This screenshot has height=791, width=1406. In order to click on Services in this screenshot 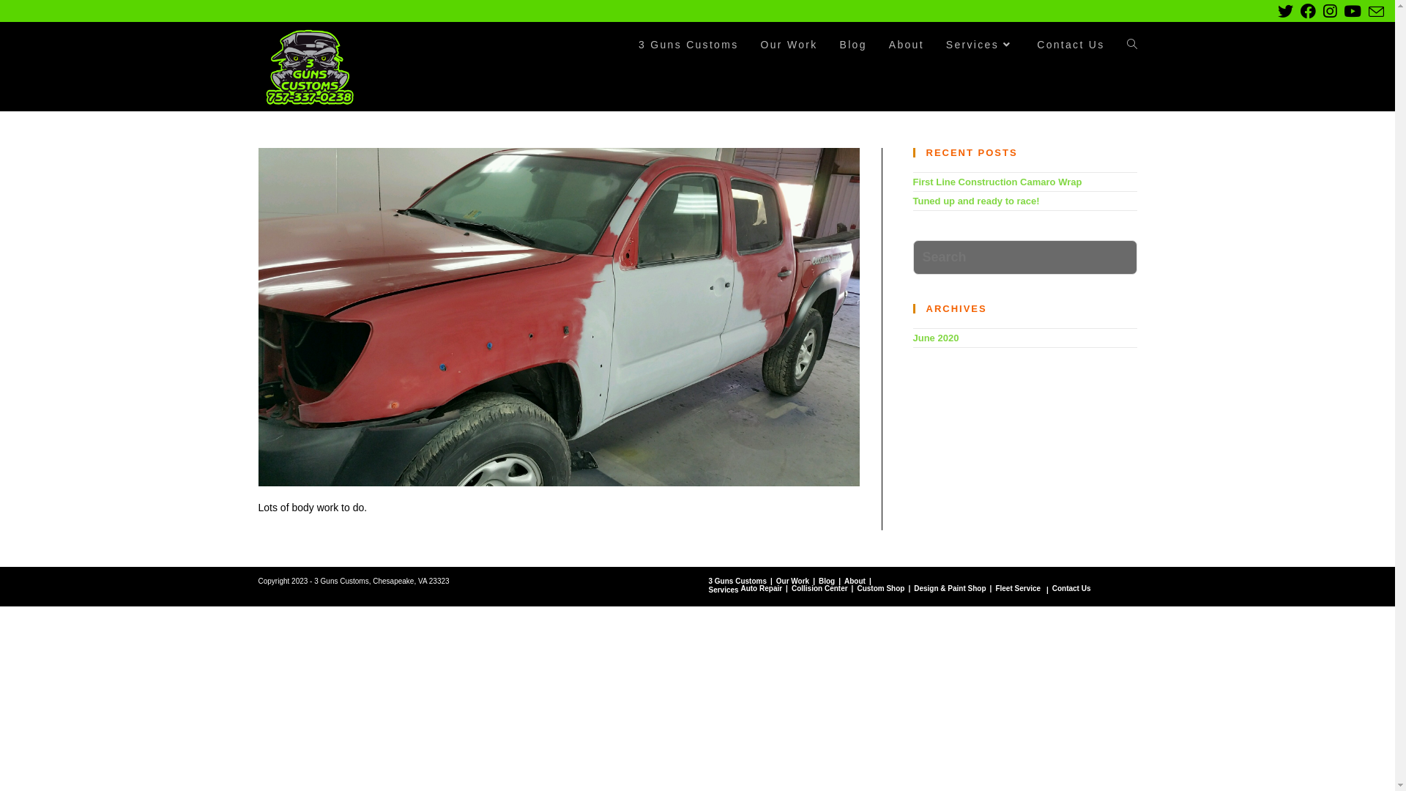, I will do `click(724, 590)`.